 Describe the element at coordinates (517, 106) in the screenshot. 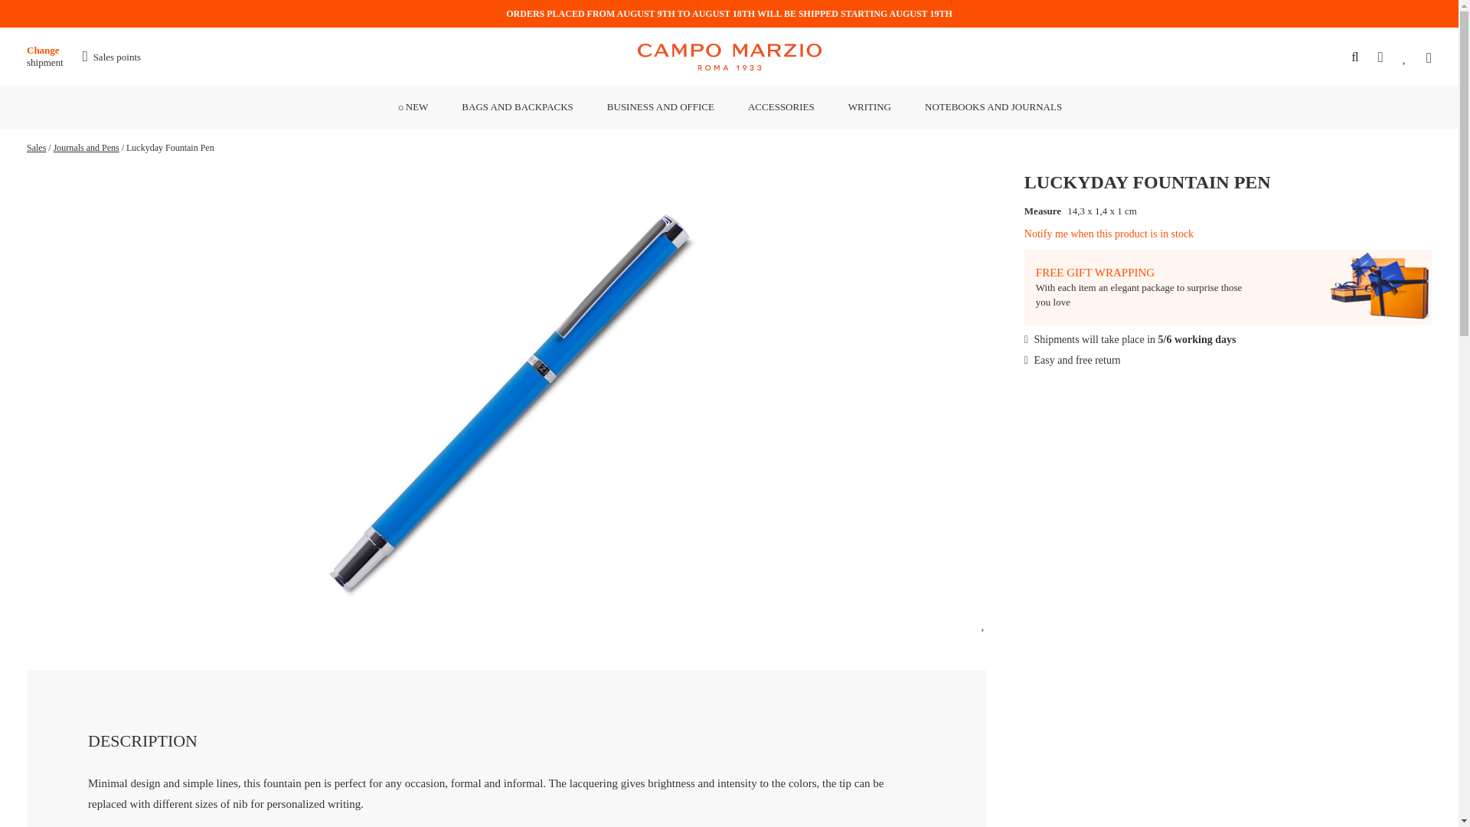

I see `Campo Marzio` at that location.